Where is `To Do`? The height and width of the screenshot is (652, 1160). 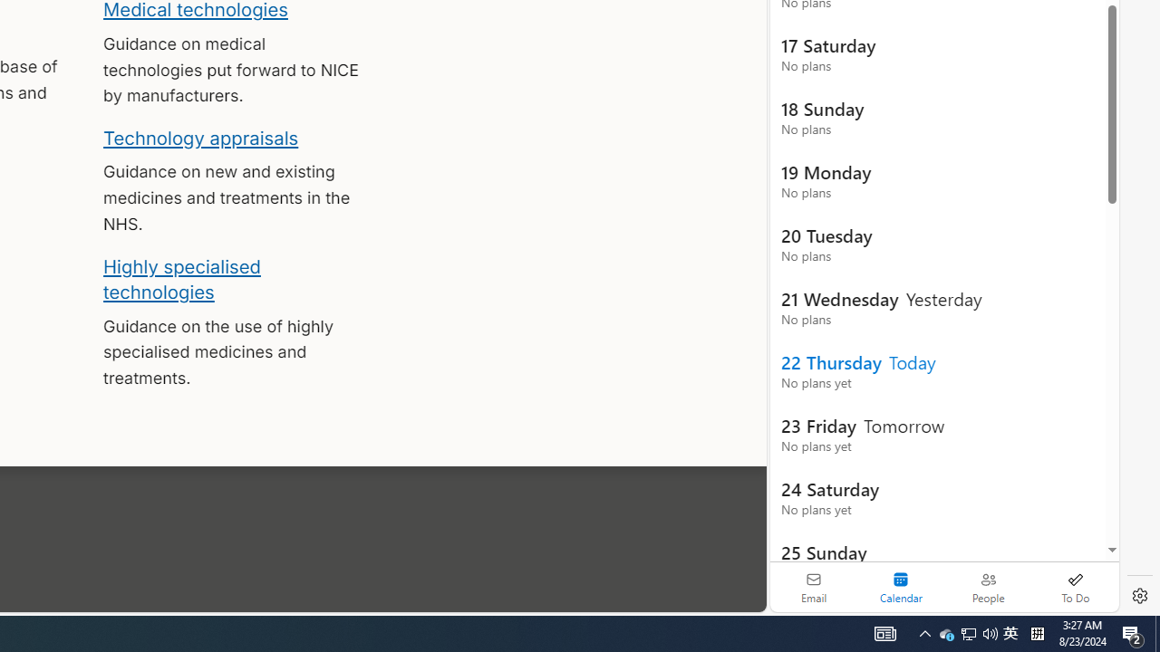
To Do is located at coordinates (1075, 587).